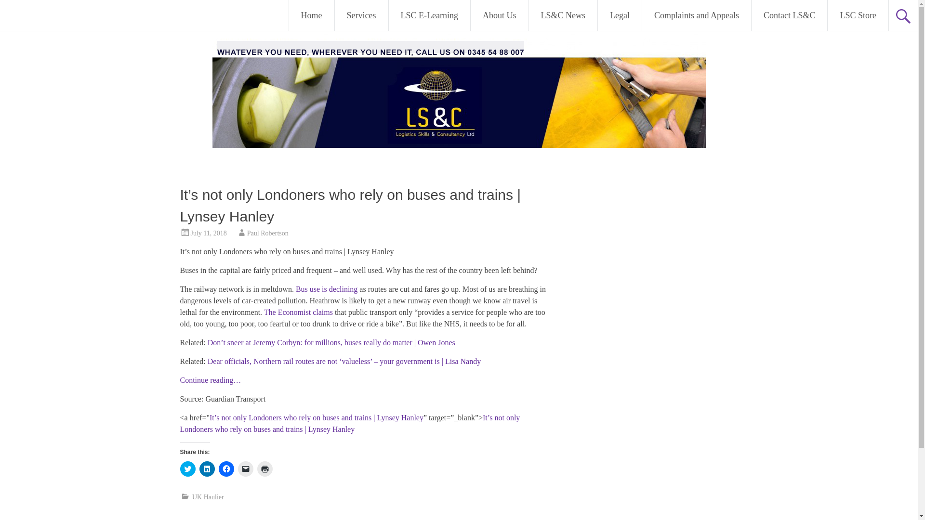  Describe the element at coordinates (361, 15) in the screenshot. I see `Services` at that location.